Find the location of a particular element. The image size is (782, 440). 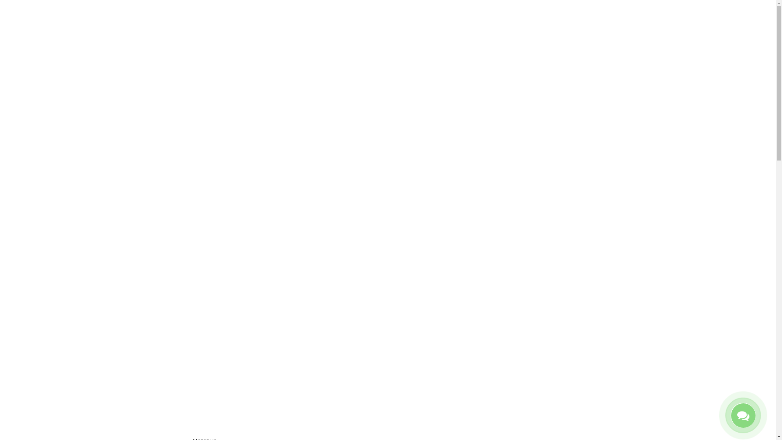

Kastamonu is located at coordinates (220, 381).